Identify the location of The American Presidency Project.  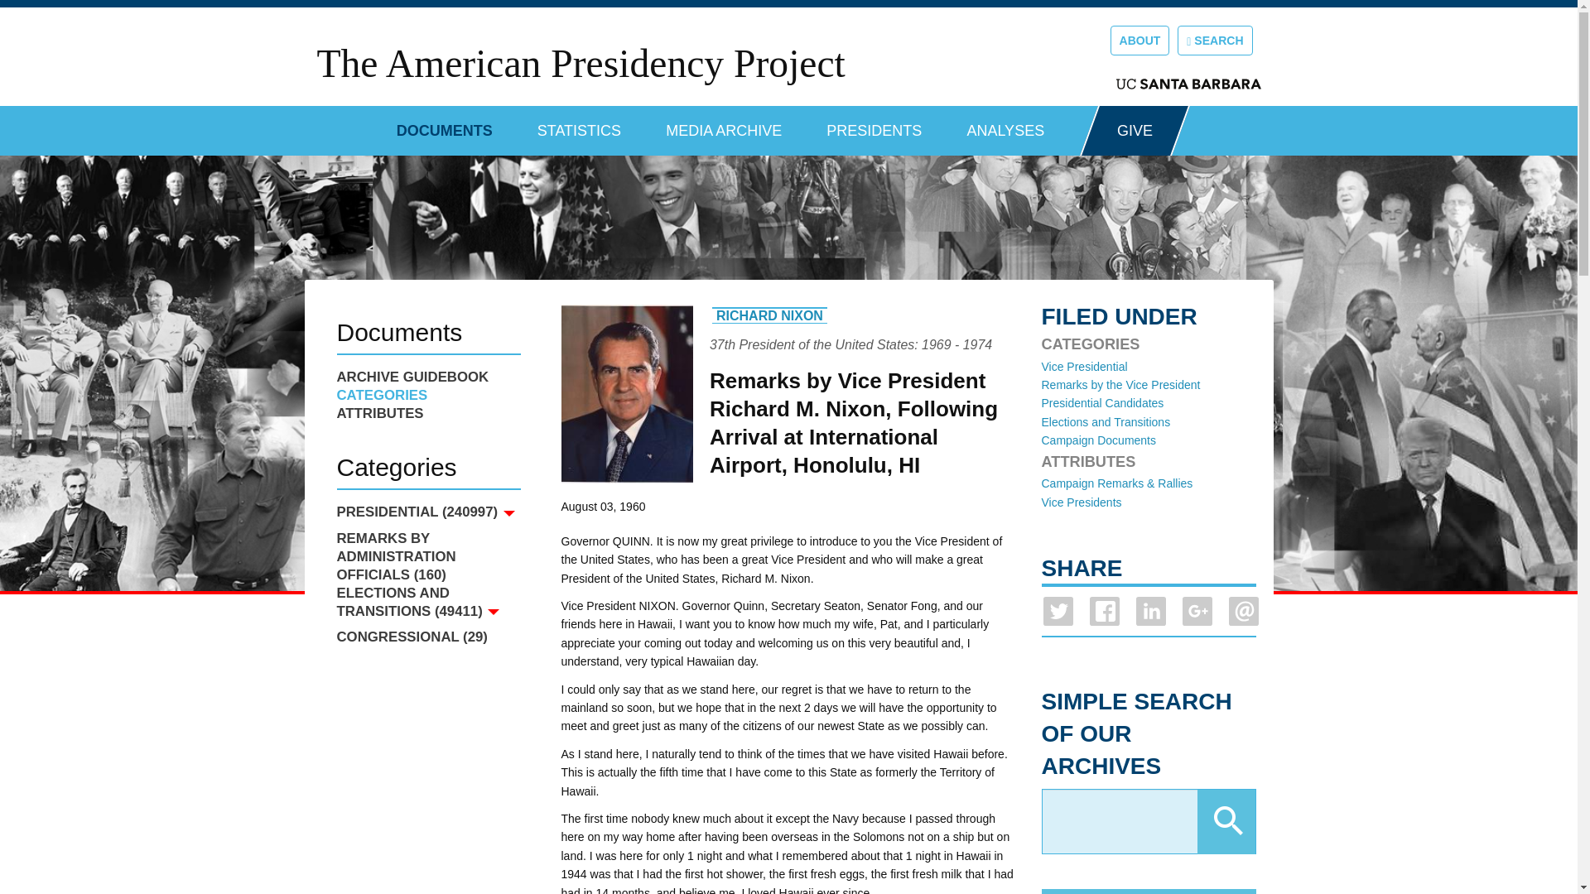
(580, 63).